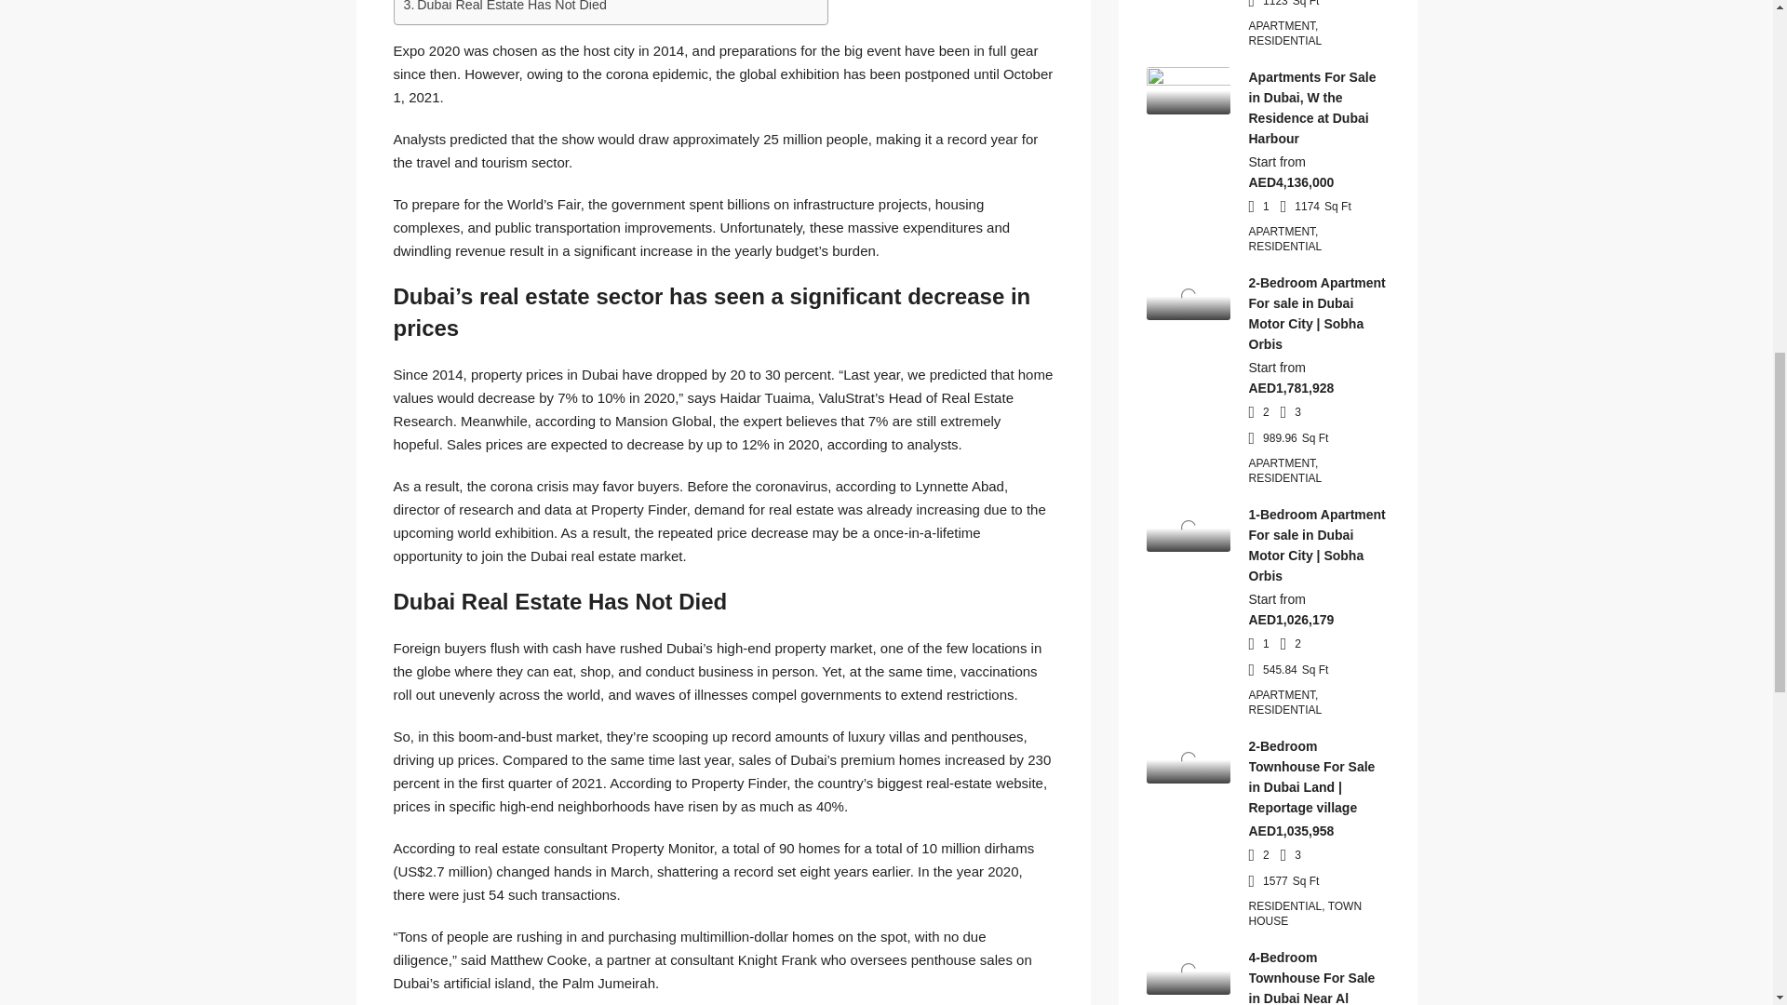  I want to click on Dubai Real Estate Has Not Died, so click(504, 7).